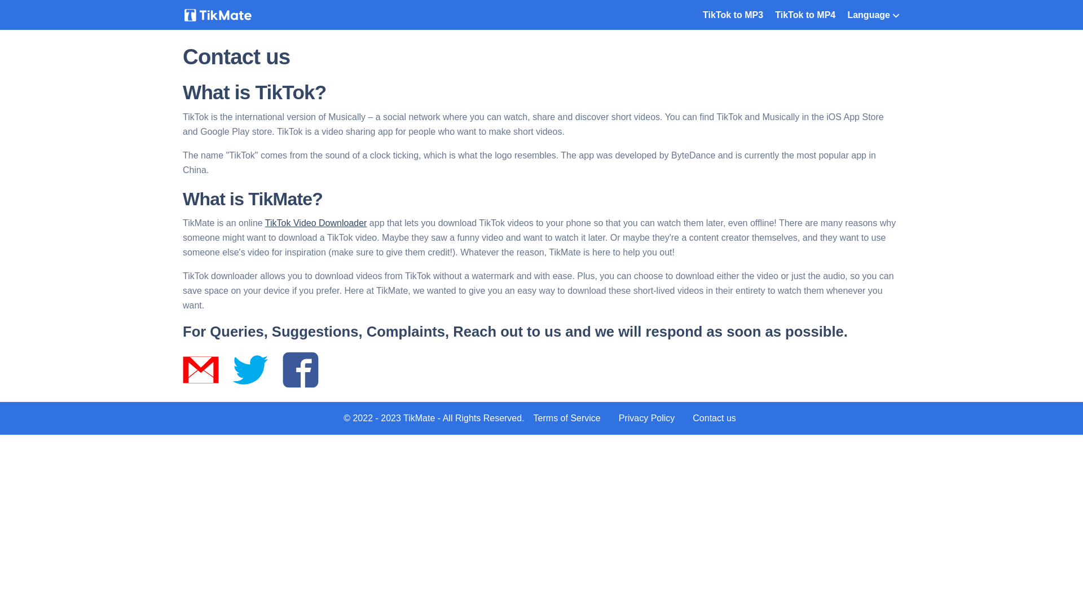  What do you see at coordinates (714, 418) in the screenshot?
I see `Contact us` at bounding box center [714, 418].